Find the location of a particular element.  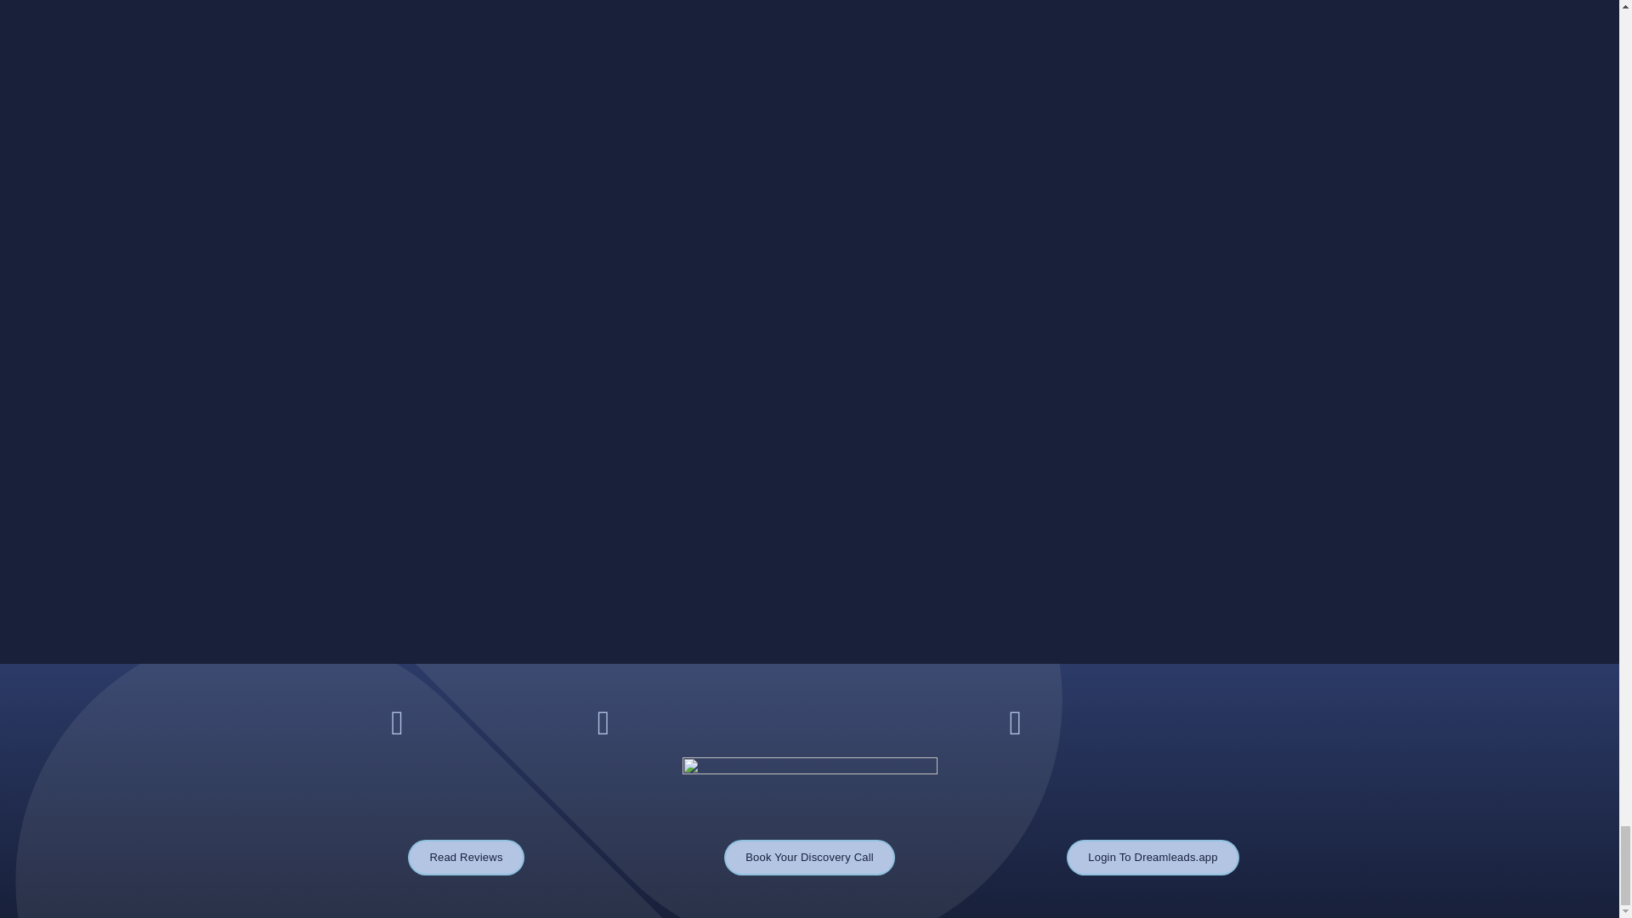

Book Your Discovery Call is located at coordinates (809, 858).